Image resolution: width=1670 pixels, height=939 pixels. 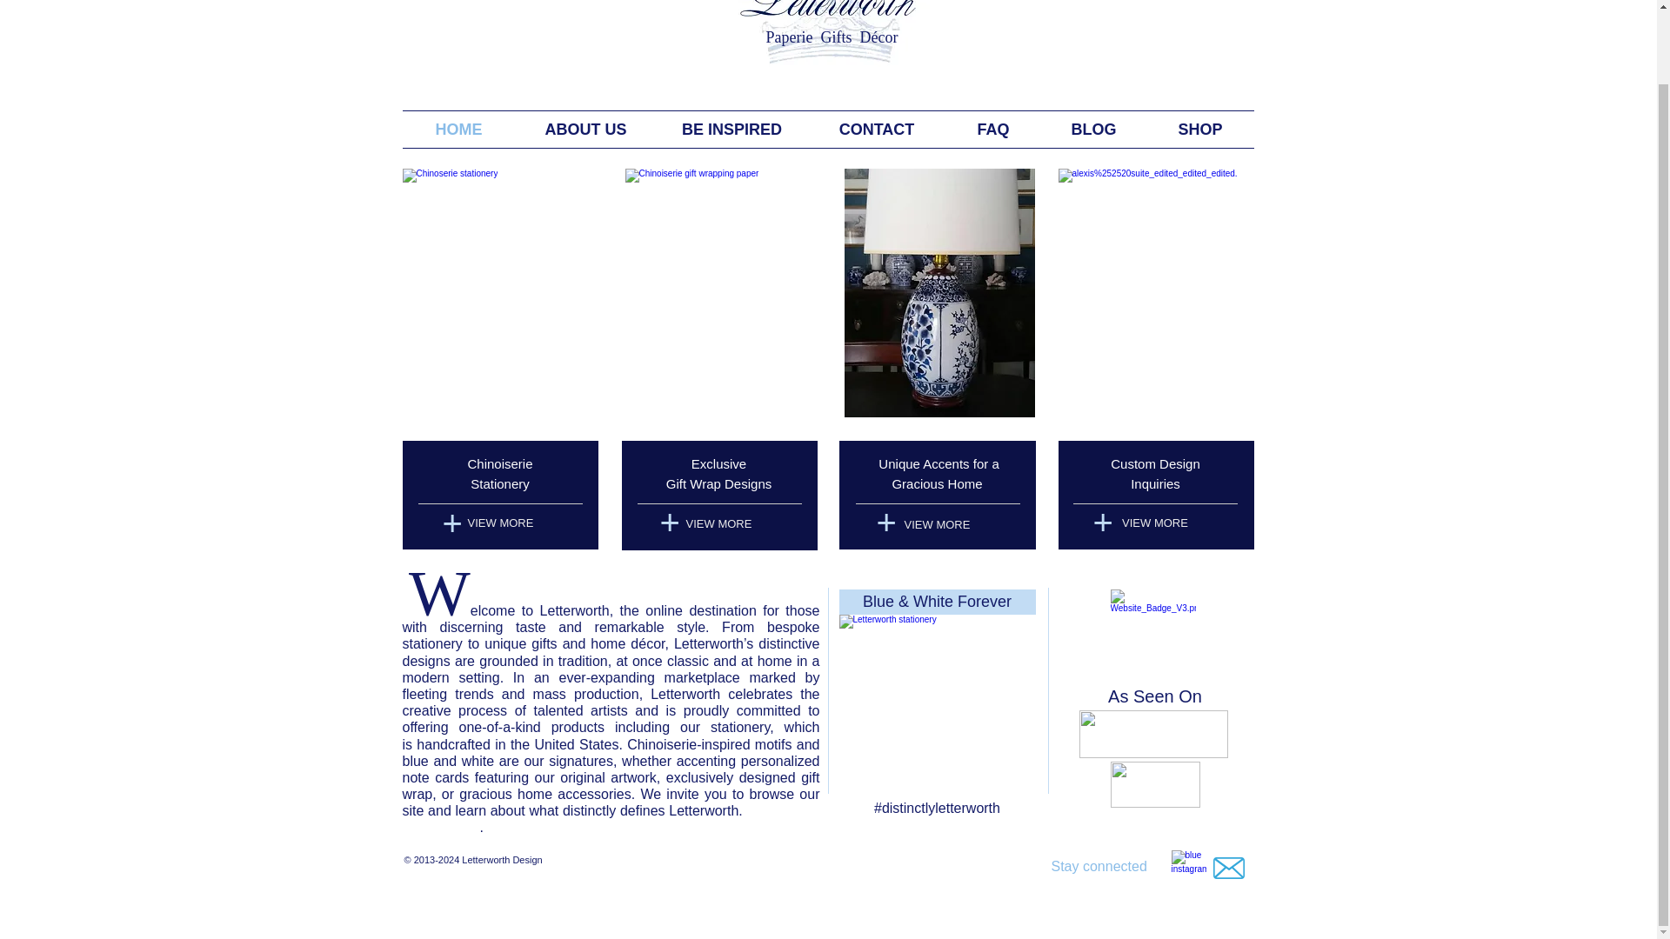 What do you see at coordinates (731, 129) in the screenshot?
I see `BE INSPIRED` at bounding box center [731, 129].